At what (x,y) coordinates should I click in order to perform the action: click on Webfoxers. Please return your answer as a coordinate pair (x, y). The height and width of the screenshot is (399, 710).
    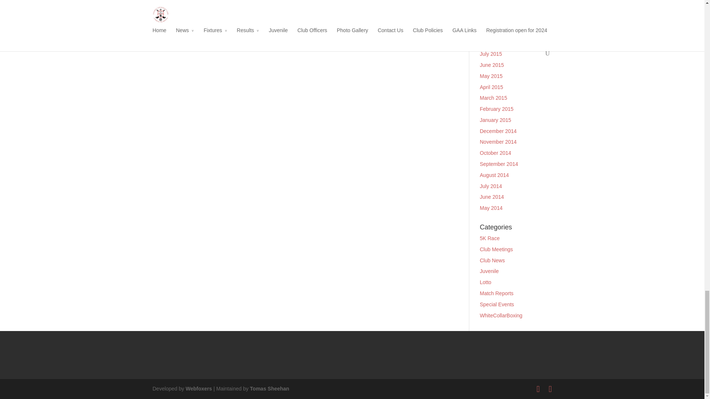
    Looking at the image, I should click on (198, 389).